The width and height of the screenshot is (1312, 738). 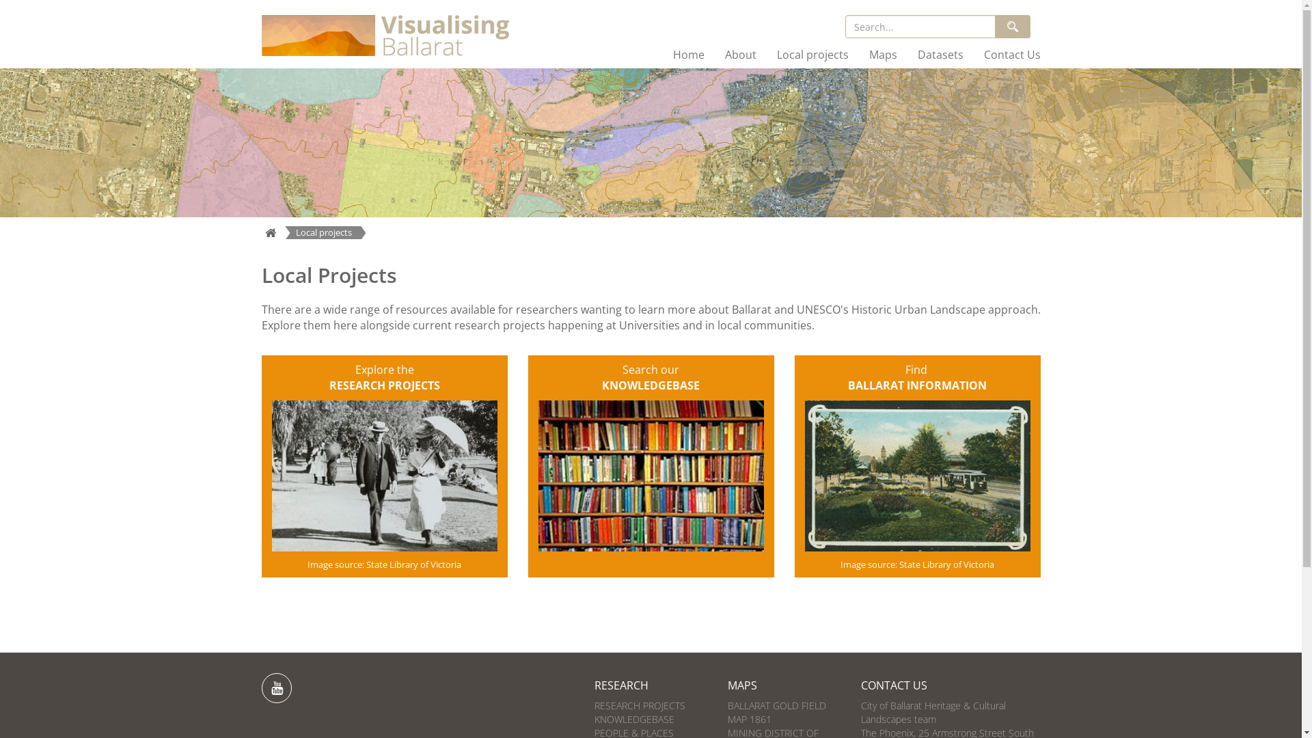 I want to click on MAPS, so click(x=742, y=685).